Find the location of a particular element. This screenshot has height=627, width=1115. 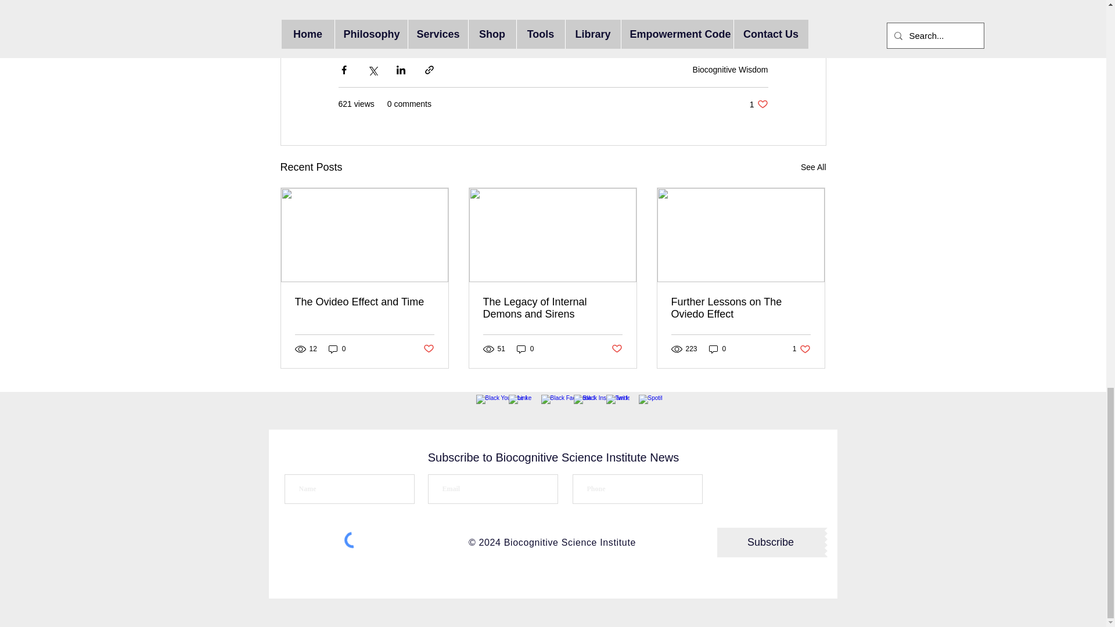

The Ovideo Effect and Time is located at coordinates (360, 26).